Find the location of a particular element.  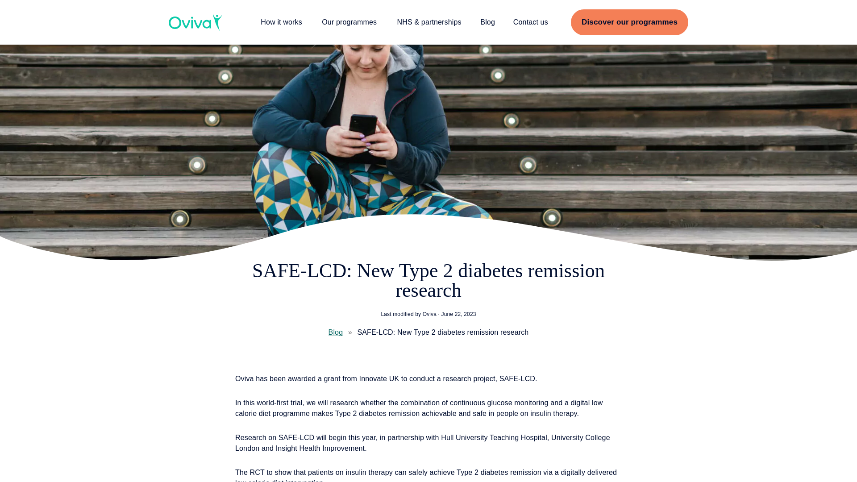

Blog is located at coordinates (336, 332).